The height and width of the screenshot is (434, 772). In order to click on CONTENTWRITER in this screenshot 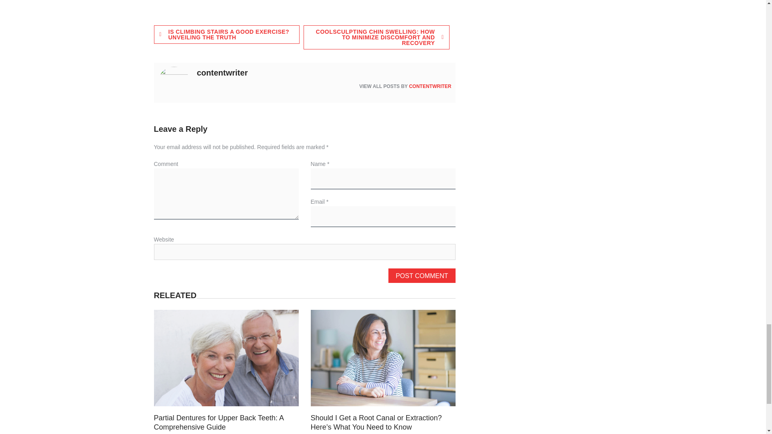, I will do `click(430, 86)`.